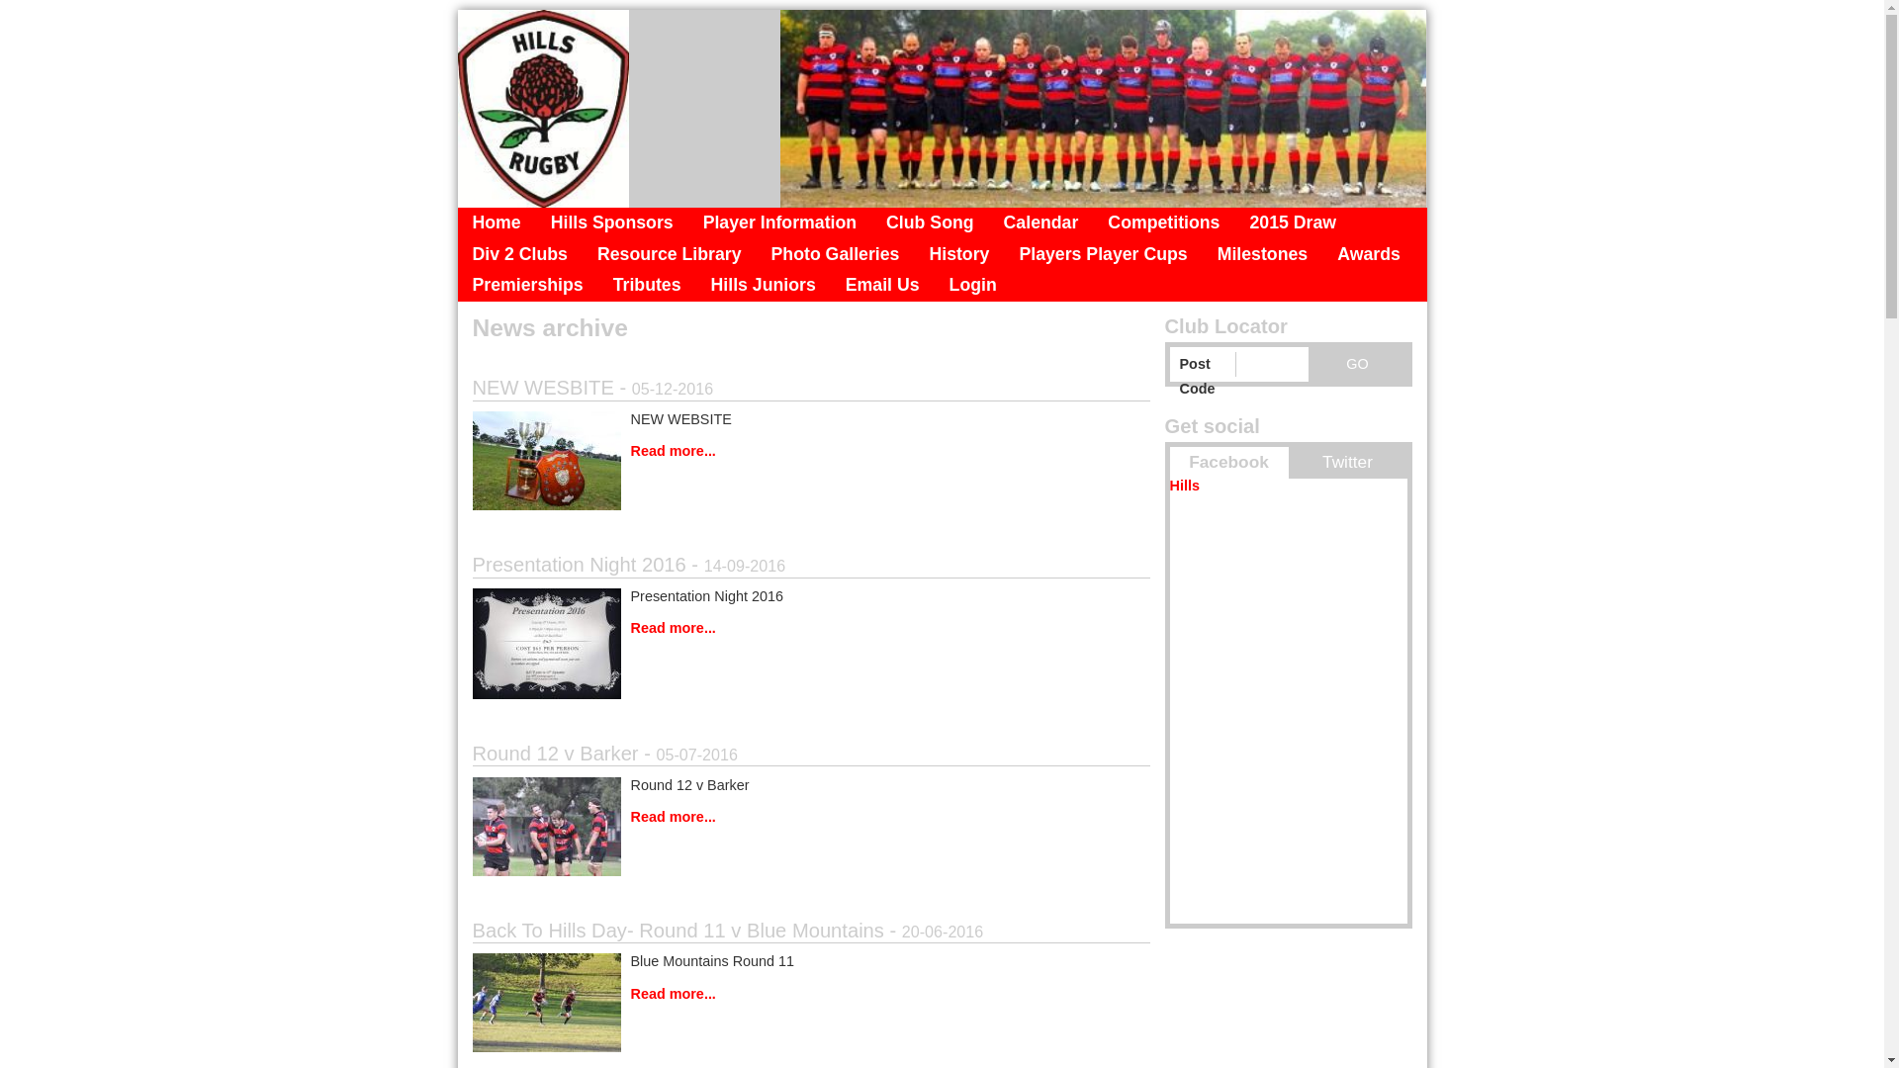 The width and height of the screenshot is (1899, 1068). Describe the element at coordinates (527, 286) in the screenshot. I see `Premierships` at that location.